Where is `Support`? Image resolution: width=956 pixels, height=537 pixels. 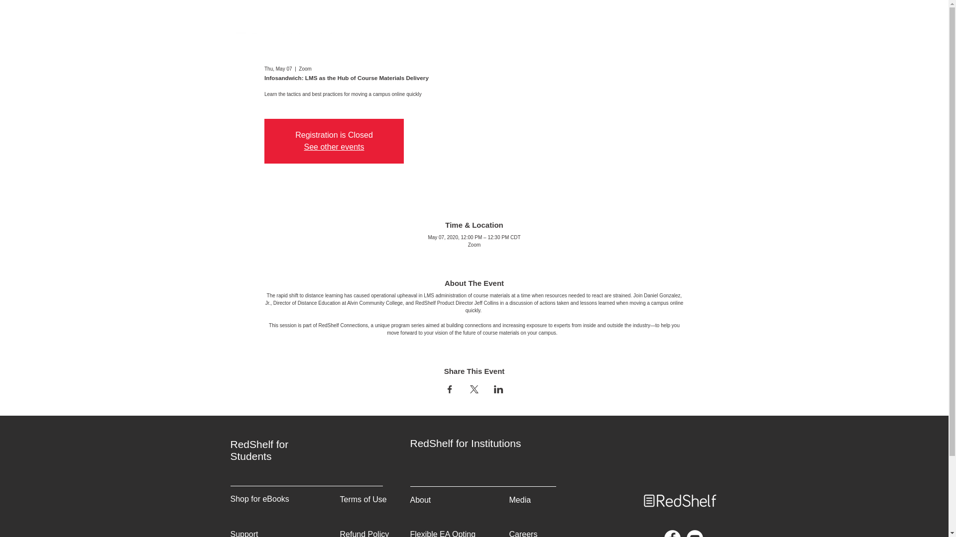
Support is located at coordinates (244, 533).